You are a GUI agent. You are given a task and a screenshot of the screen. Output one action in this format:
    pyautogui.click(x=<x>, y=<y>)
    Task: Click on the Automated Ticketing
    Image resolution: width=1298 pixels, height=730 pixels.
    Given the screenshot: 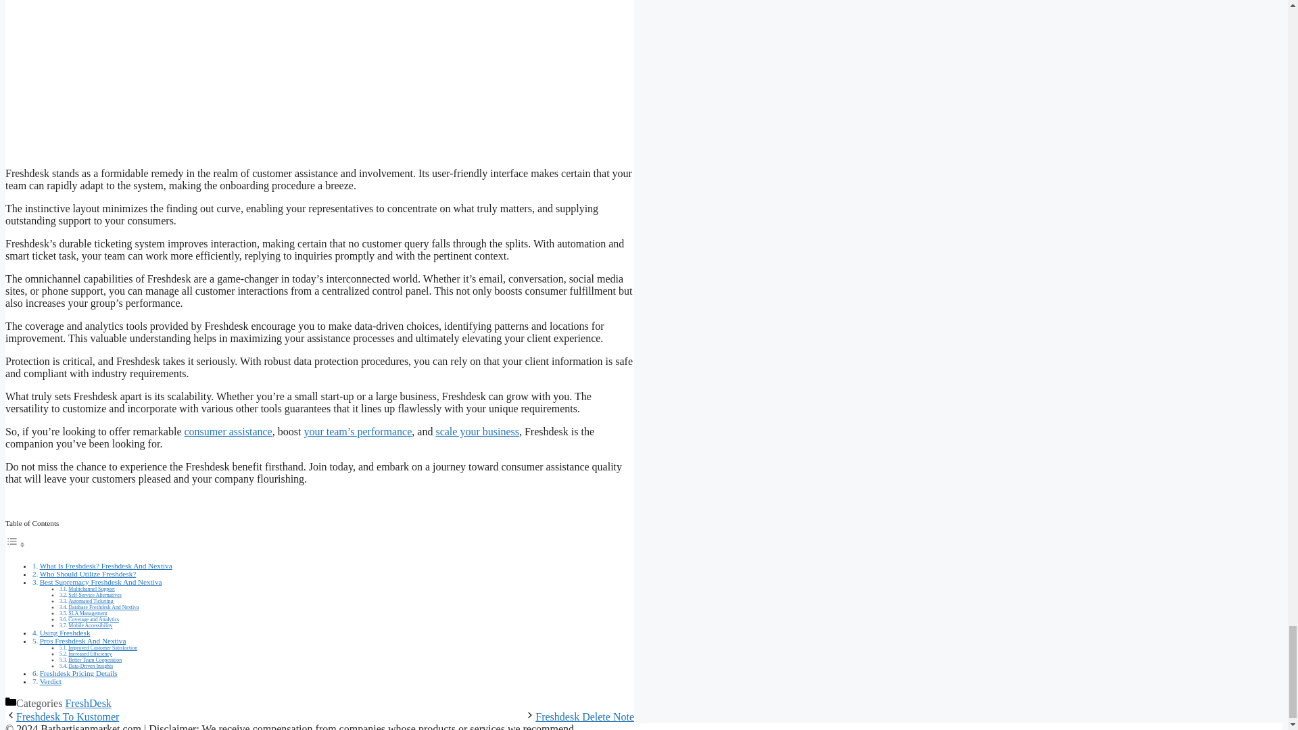 What is the action you would take?
    pyautogui.click(x=91, y=601)
    